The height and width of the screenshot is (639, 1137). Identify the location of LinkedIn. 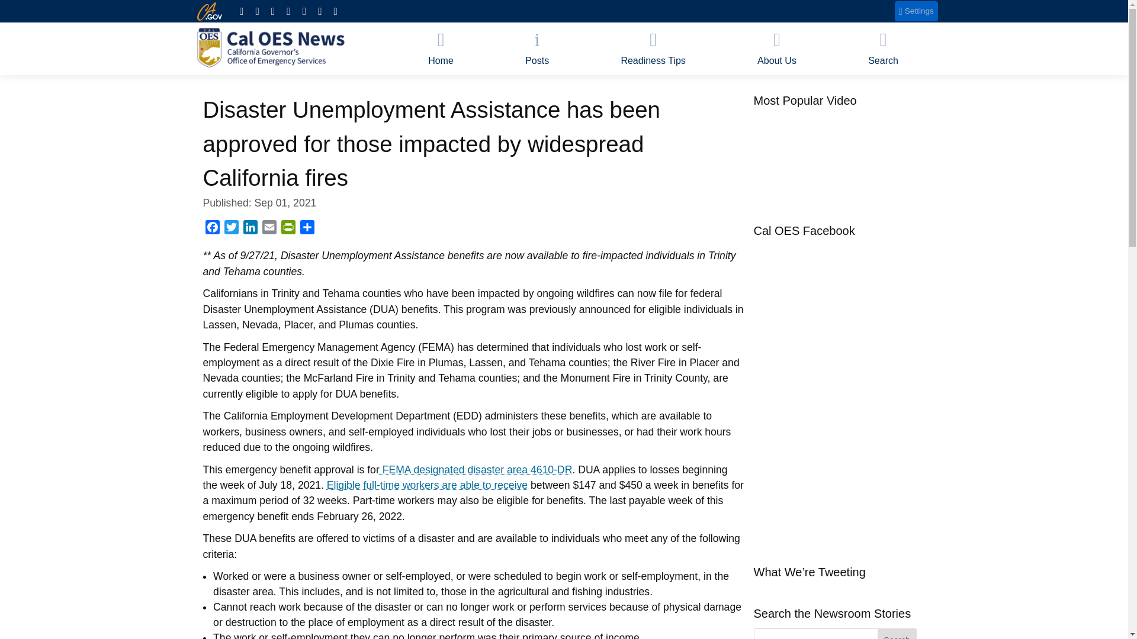
(249, 228).